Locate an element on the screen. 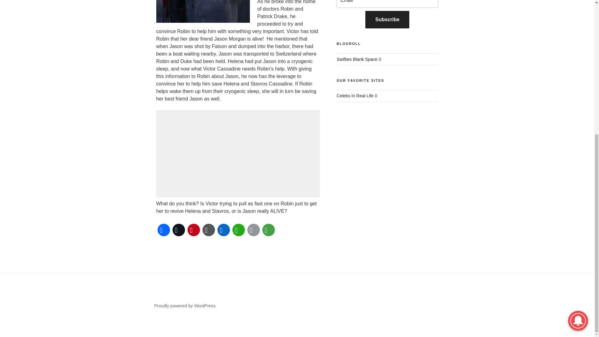 The image size is (599, 337). Advertisement is located at coordinates (237, 154).